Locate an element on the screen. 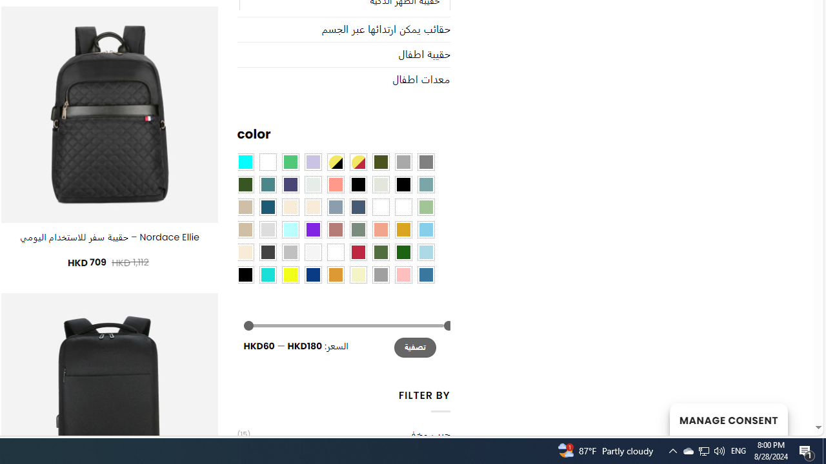 This screenshot has width=826, height=464. MANAGE CONSENT is located at coordinates (728, 419).